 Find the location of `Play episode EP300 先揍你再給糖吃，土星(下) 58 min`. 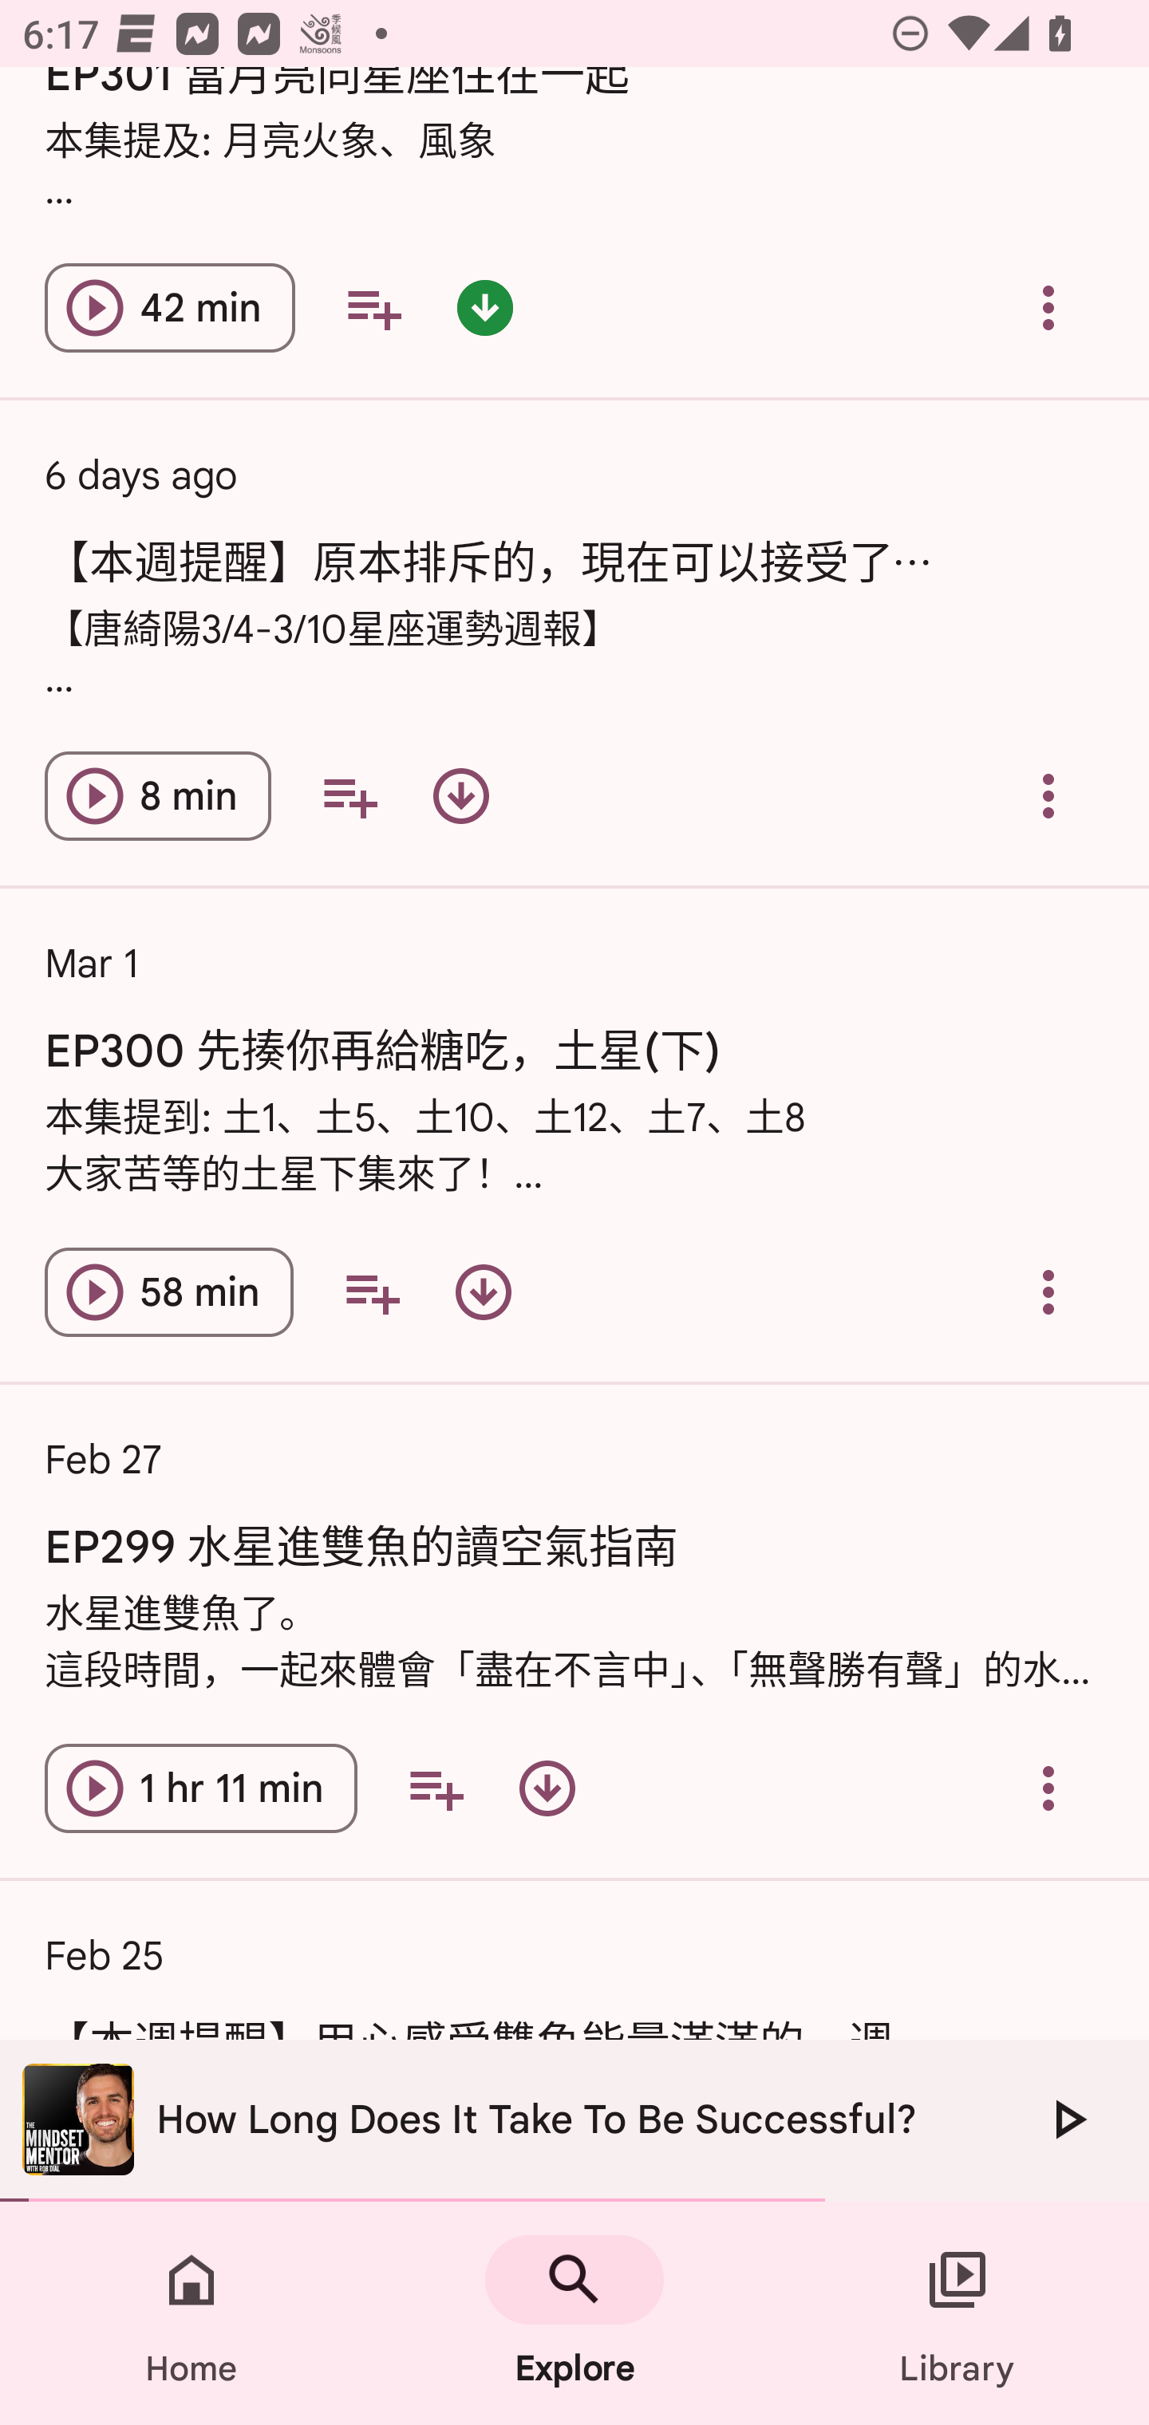

Play episode EP300 先揍你再給糖吃，土星(下) 58 min is located at coordinates (169, 1292).